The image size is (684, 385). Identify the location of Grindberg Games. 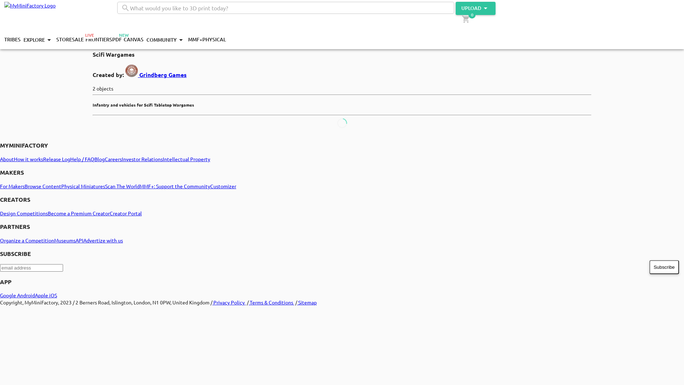
(163, 75).